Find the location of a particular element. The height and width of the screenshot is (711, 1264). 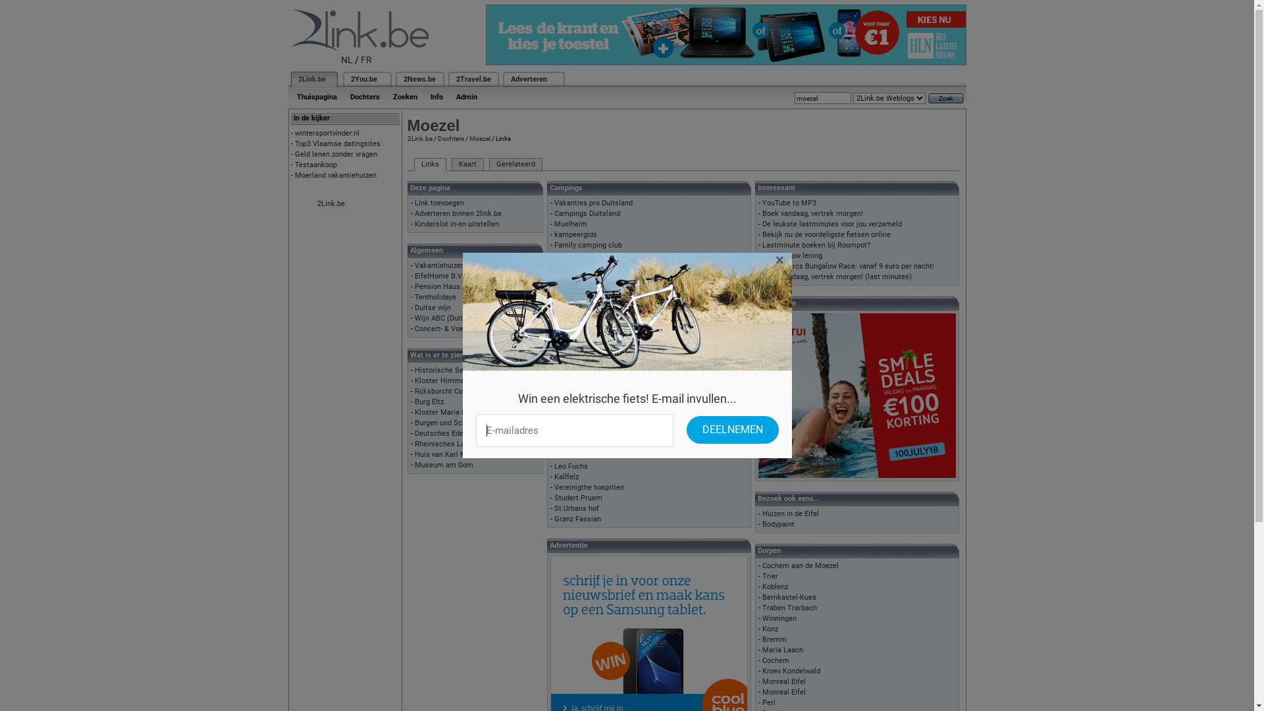

Adverteren is located at coordinates (529, 79).